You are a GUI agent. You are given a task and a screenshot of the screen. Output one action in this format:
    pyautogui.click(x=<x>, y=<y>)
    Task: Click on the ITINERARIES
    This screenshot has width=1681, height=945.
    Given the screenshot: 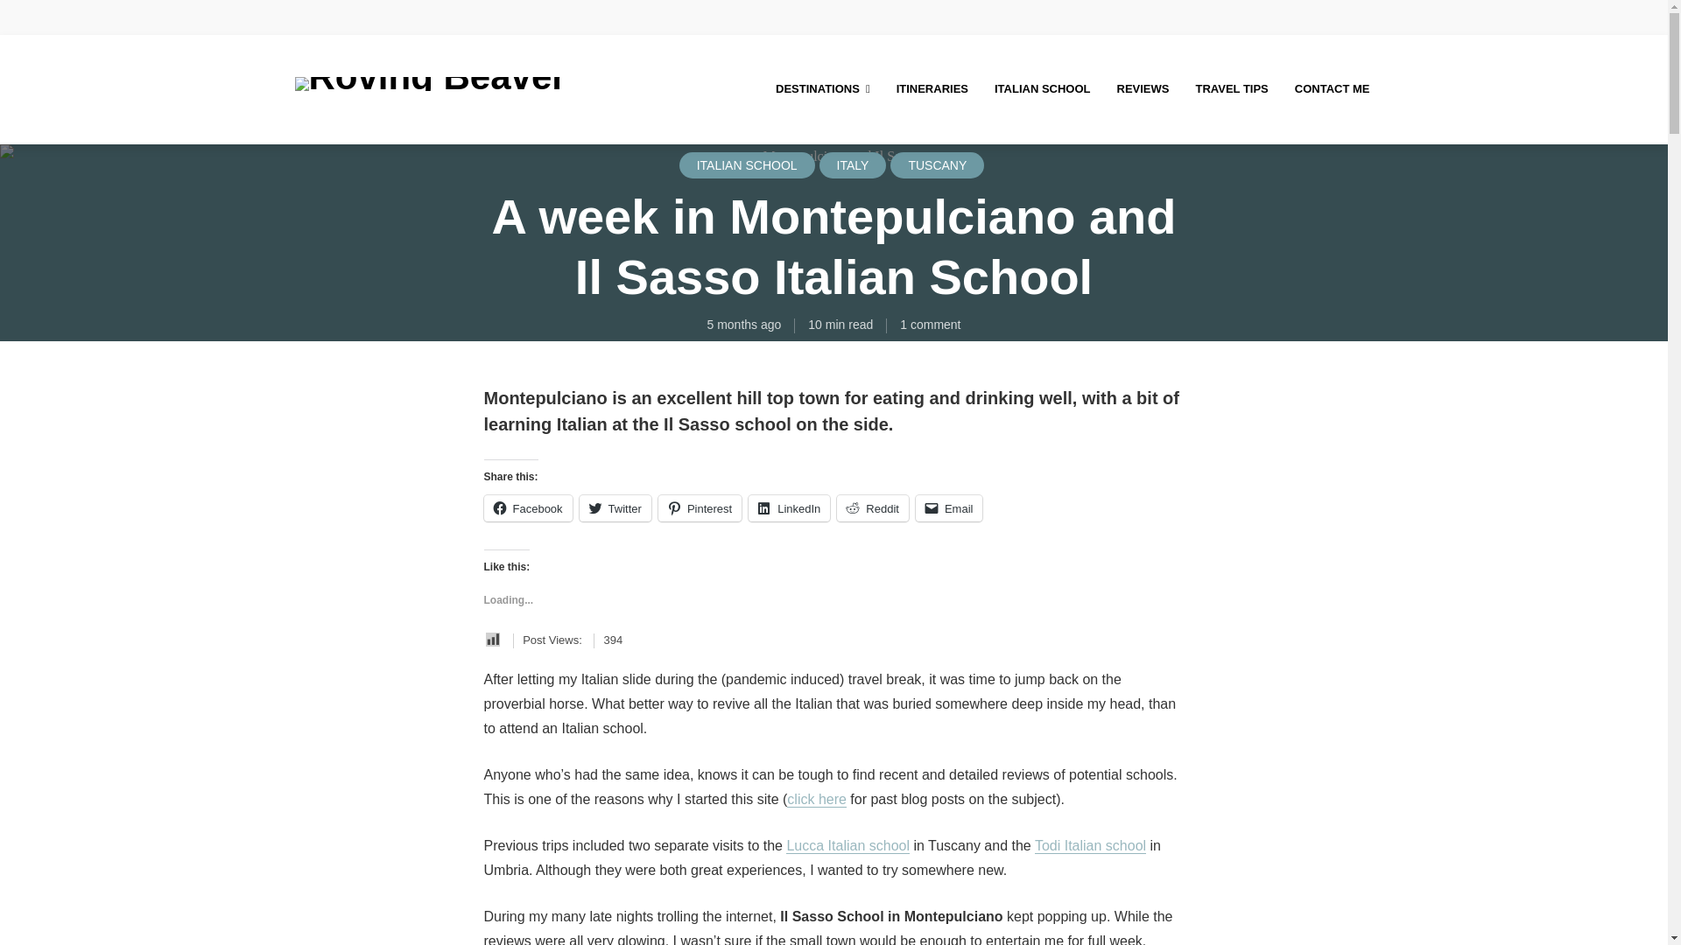 What is the action you would take?
    pyautogui.click(x=932, y=89)
    